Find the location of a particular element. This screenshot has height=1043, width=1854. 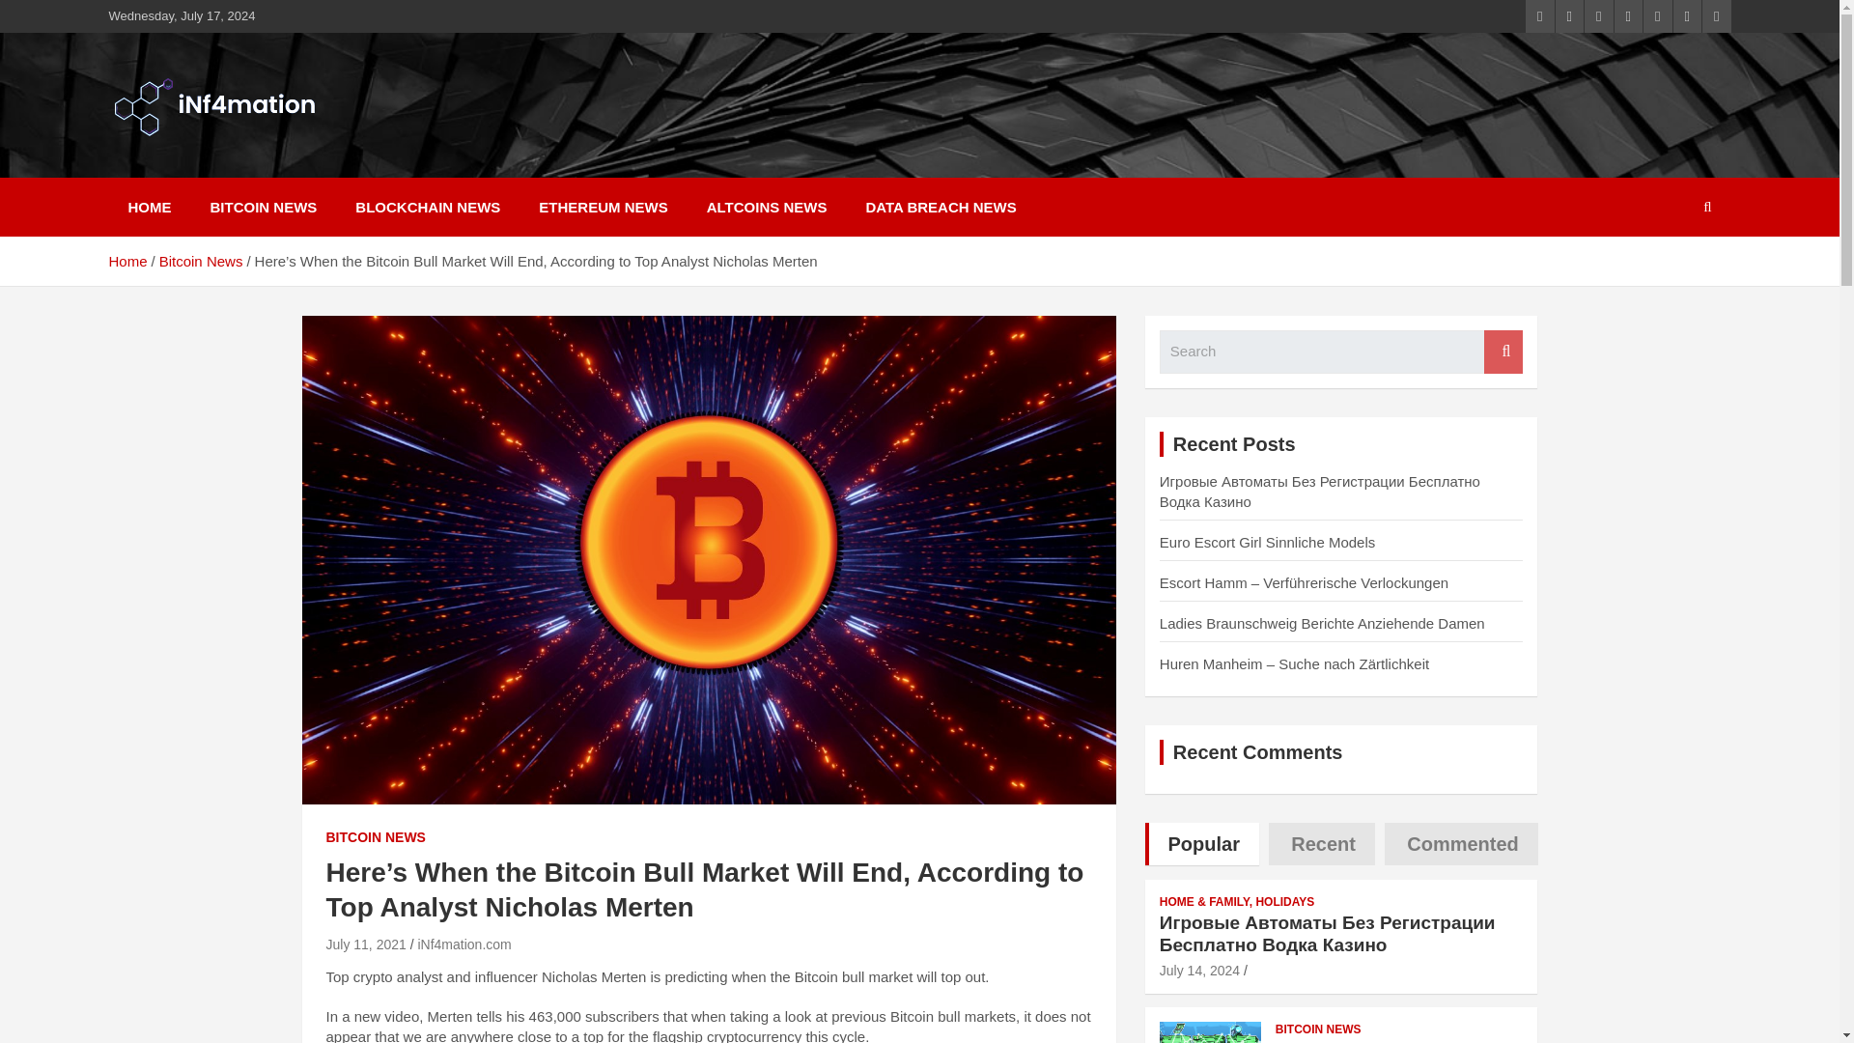

Bitcoin News is located at coordinates (201, 261).